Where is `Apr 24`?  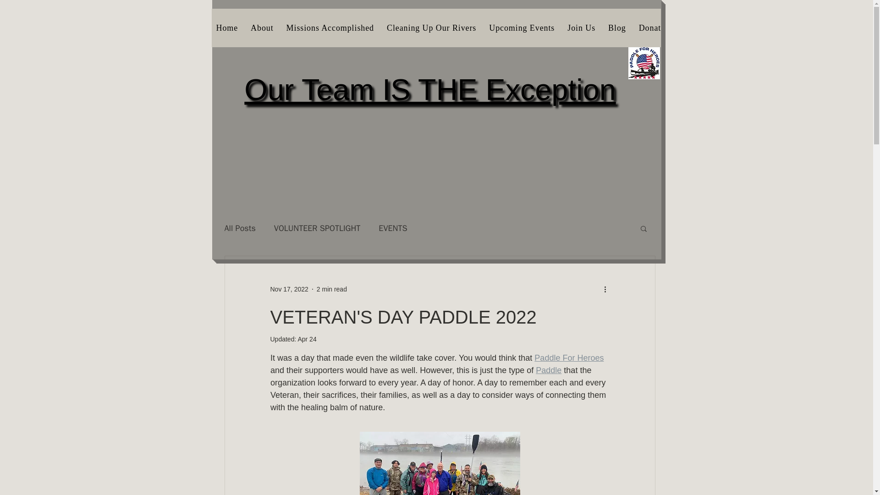 Apr 24 is located at coordinates (430, 90).